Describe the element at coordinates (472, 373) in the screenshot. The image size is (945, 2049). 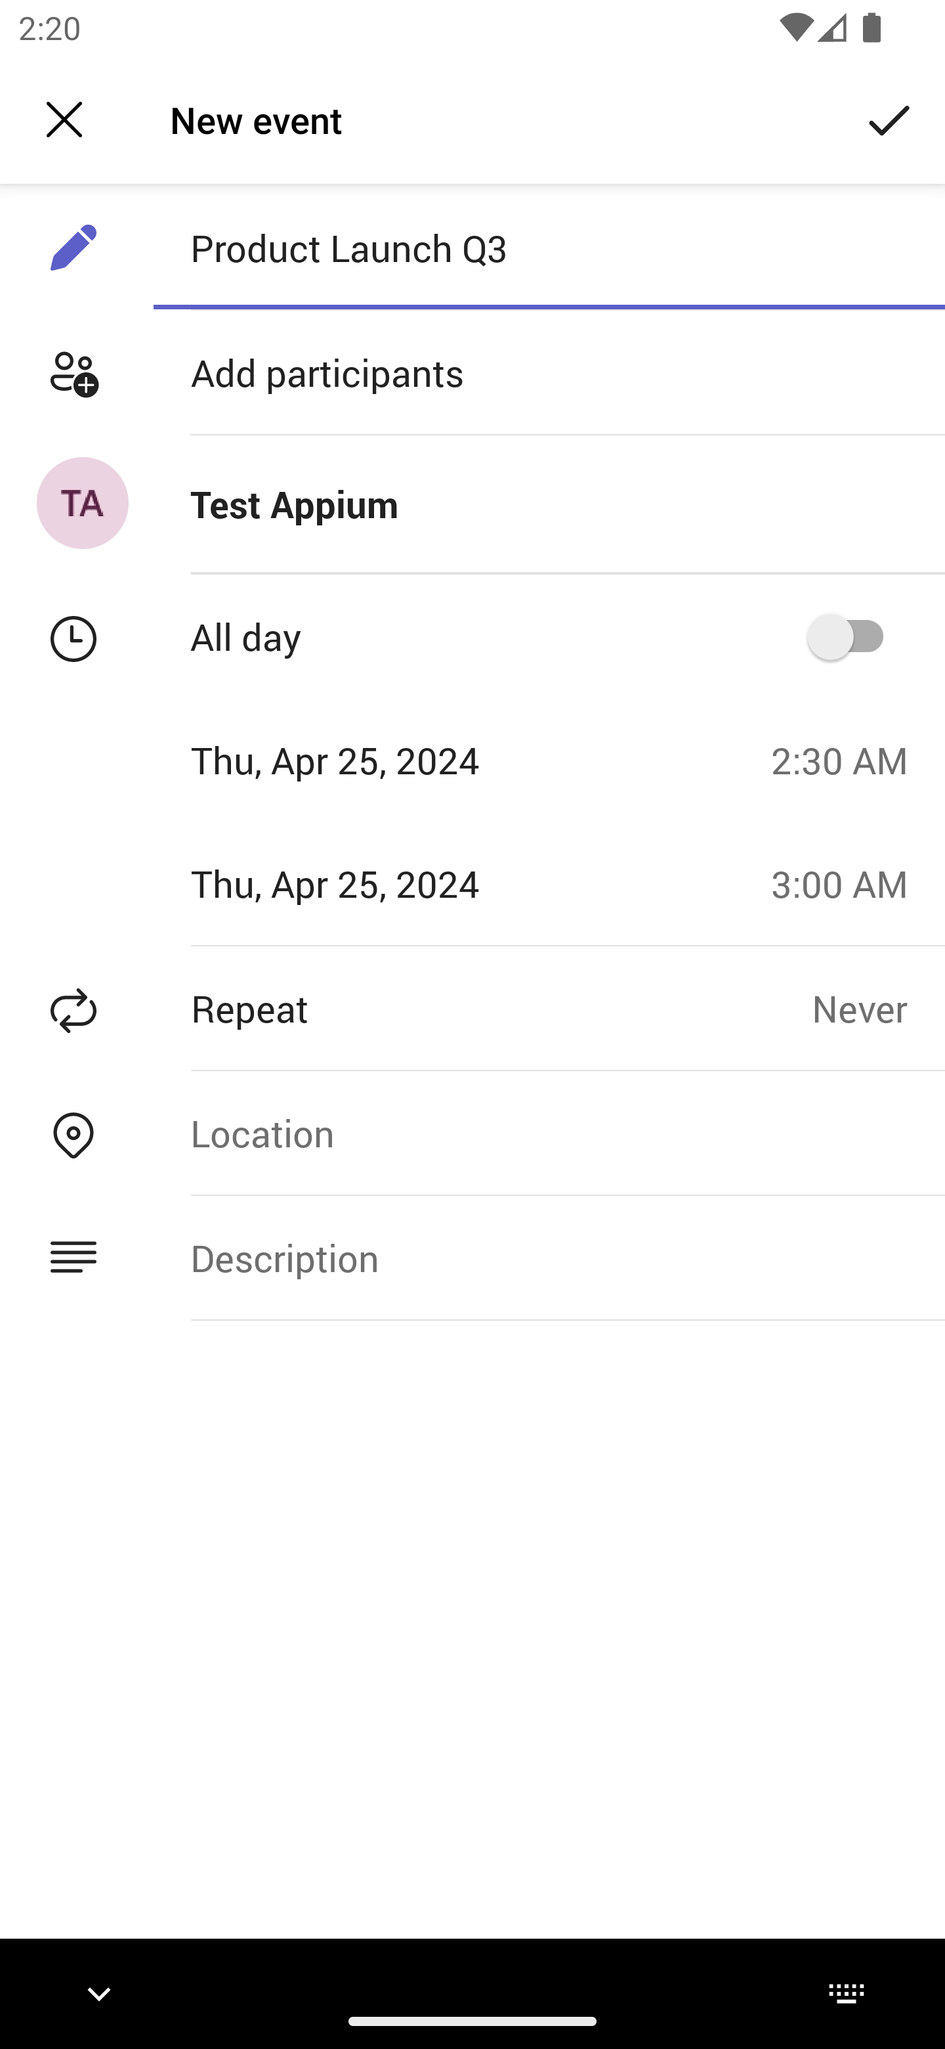
I see `Add participants Add participants option` at that location.